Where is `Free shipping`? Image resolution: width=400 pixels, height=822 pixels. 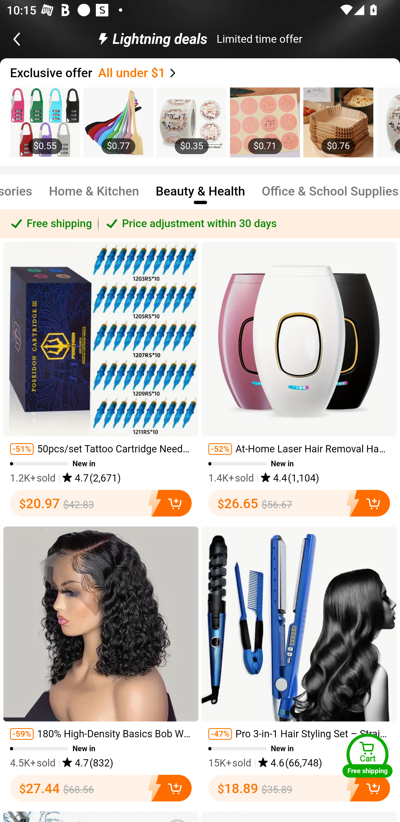
Free shipping is located at coordinates (49, 223).